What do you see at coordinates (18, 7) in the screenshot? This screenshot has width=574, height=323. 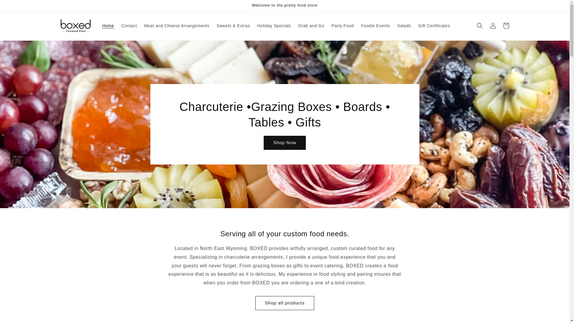 I see `Skip to content` at bounding box center [18, 7].